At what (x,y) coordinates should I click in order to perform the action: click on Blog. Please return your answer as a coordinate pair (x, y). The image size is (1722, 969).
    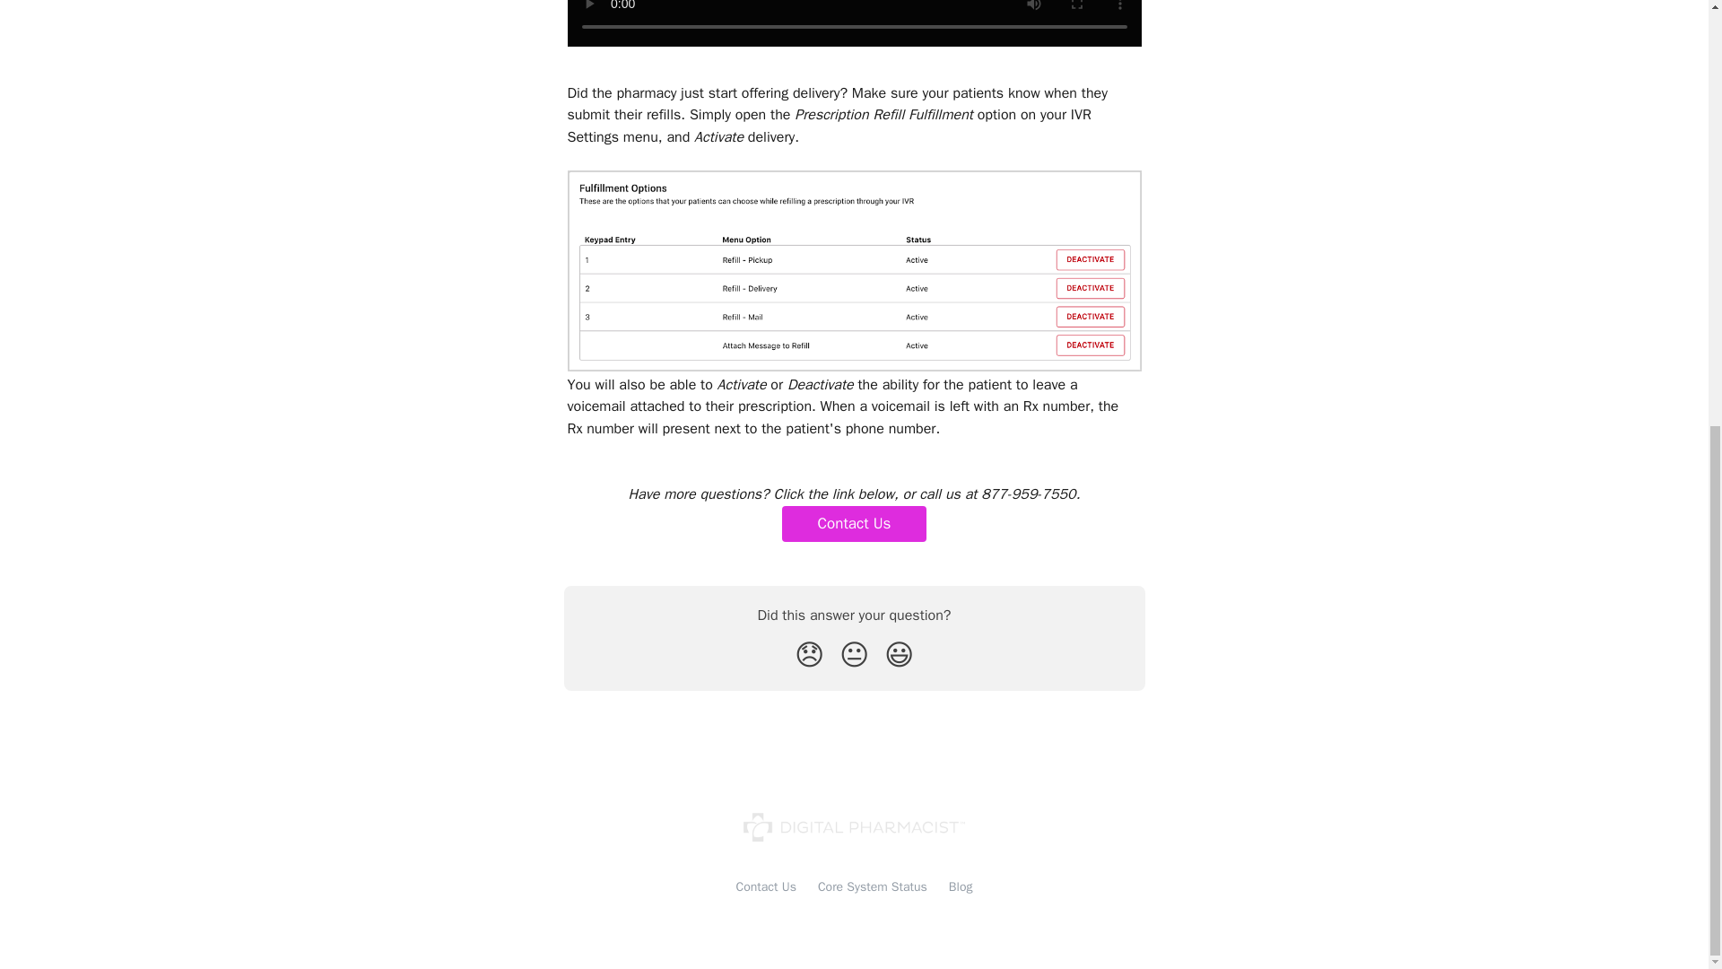
    Looking at the image, I should click on (960, 886).